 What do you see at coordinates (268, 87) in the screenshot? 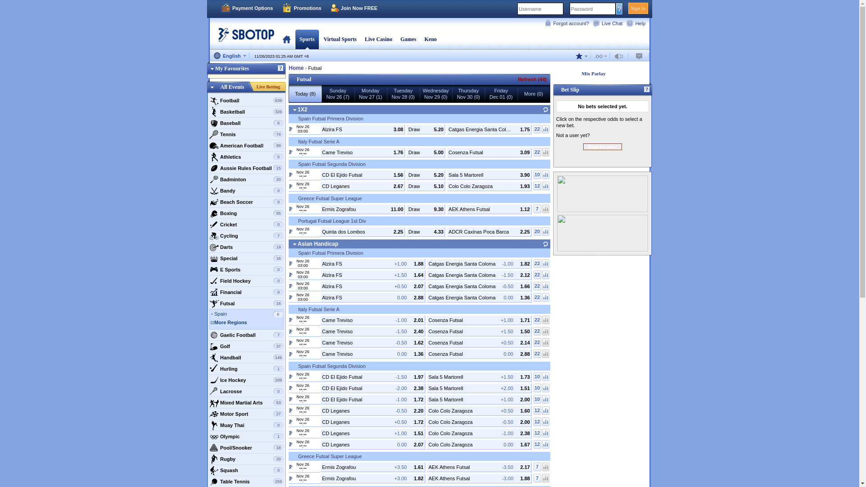
I see `Live Betting` at bounding box center [268, 87].